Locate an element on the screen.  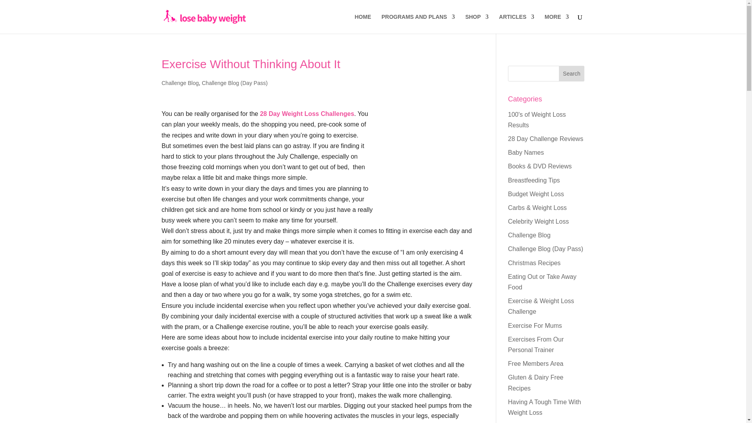
Celebrity Weight Loss is located at coordinates (538, 221).